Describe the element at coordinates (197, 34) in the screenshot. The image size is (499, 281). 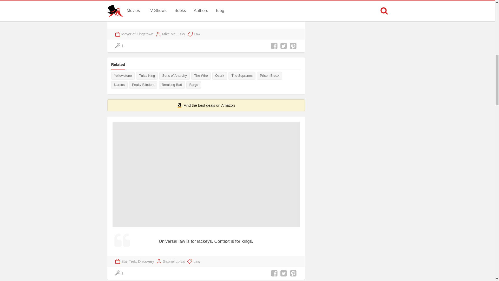
I see `Law` at that location.